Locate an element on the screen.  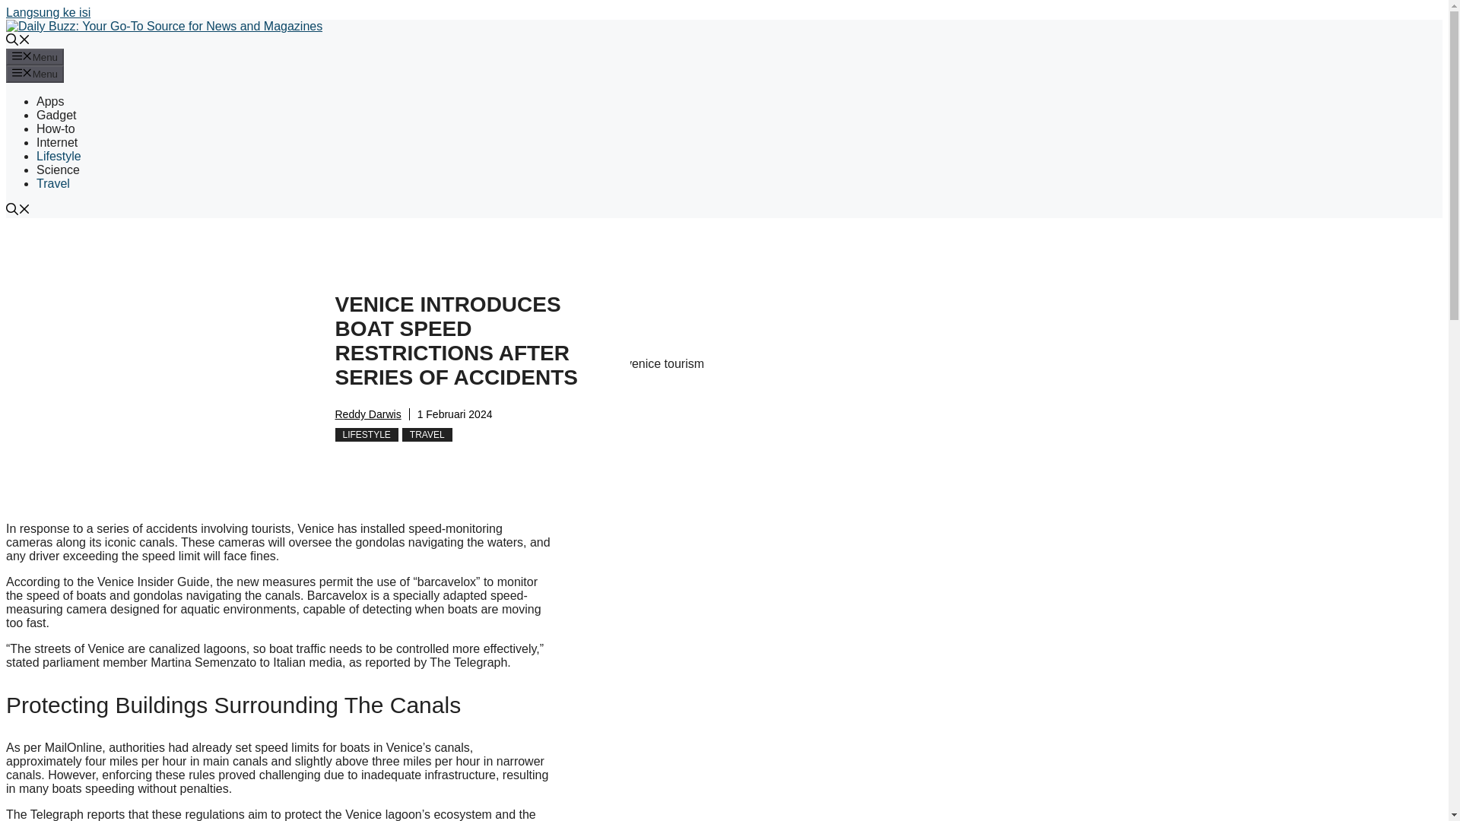
Langsung ke isi is located at coordinates (48, 12).